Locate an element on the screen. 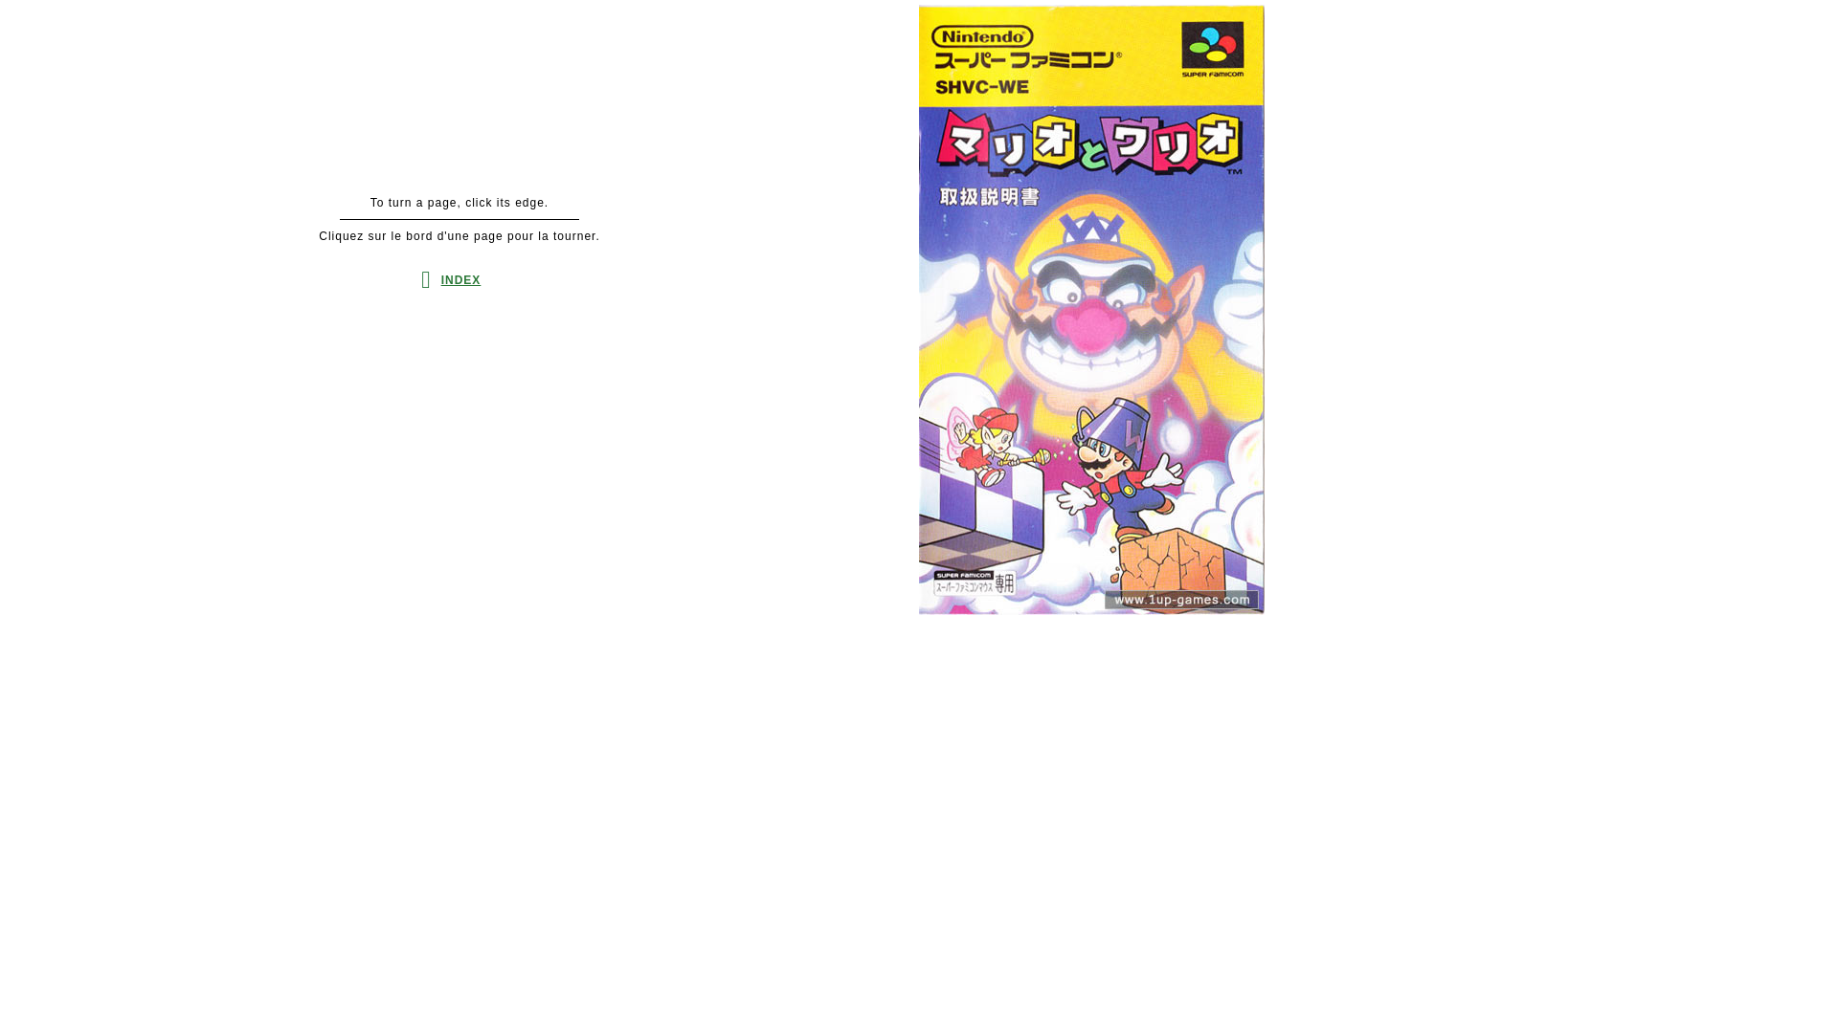 This screenshot has width=1838, height=1033. INDEX is located at coordinates (461, 280).